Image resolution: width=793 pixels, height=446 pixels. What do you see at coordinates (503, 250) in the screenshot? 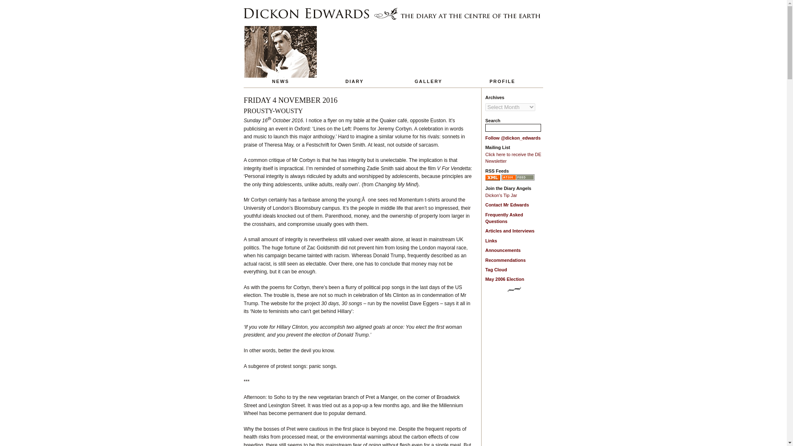
I see `Announcements` at bounding box center [503, 250].